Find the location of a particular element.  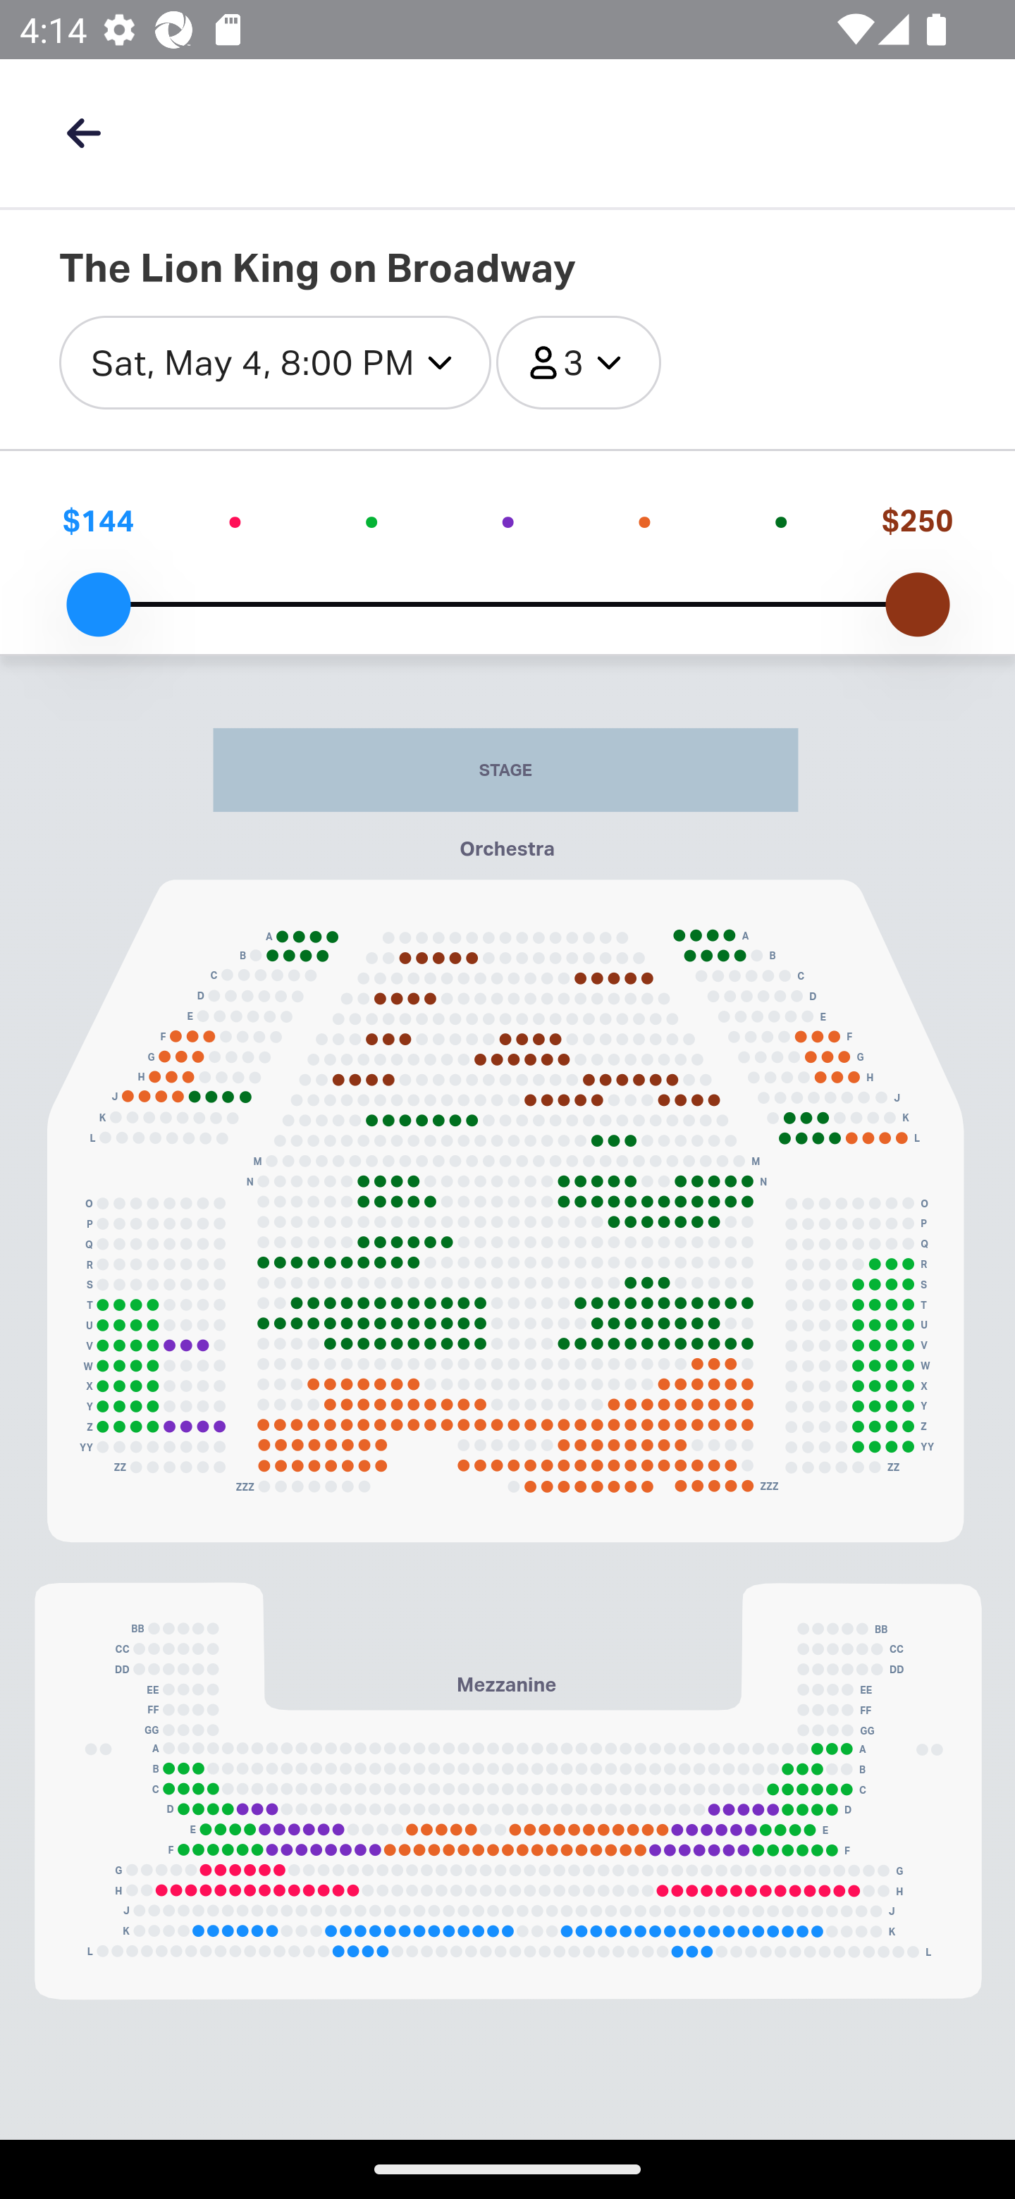

Sat, May 4, 8:00 PM is located at coordinates (276, 364).